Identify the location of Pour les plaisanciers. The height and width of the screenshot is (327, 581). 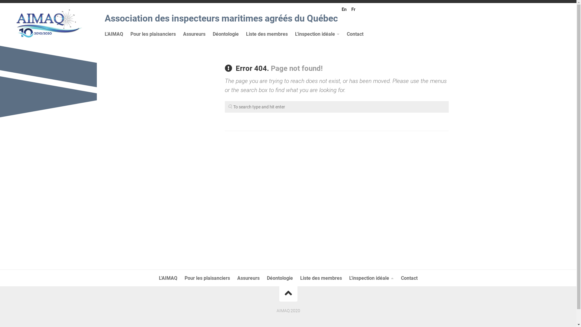
(207, 278).